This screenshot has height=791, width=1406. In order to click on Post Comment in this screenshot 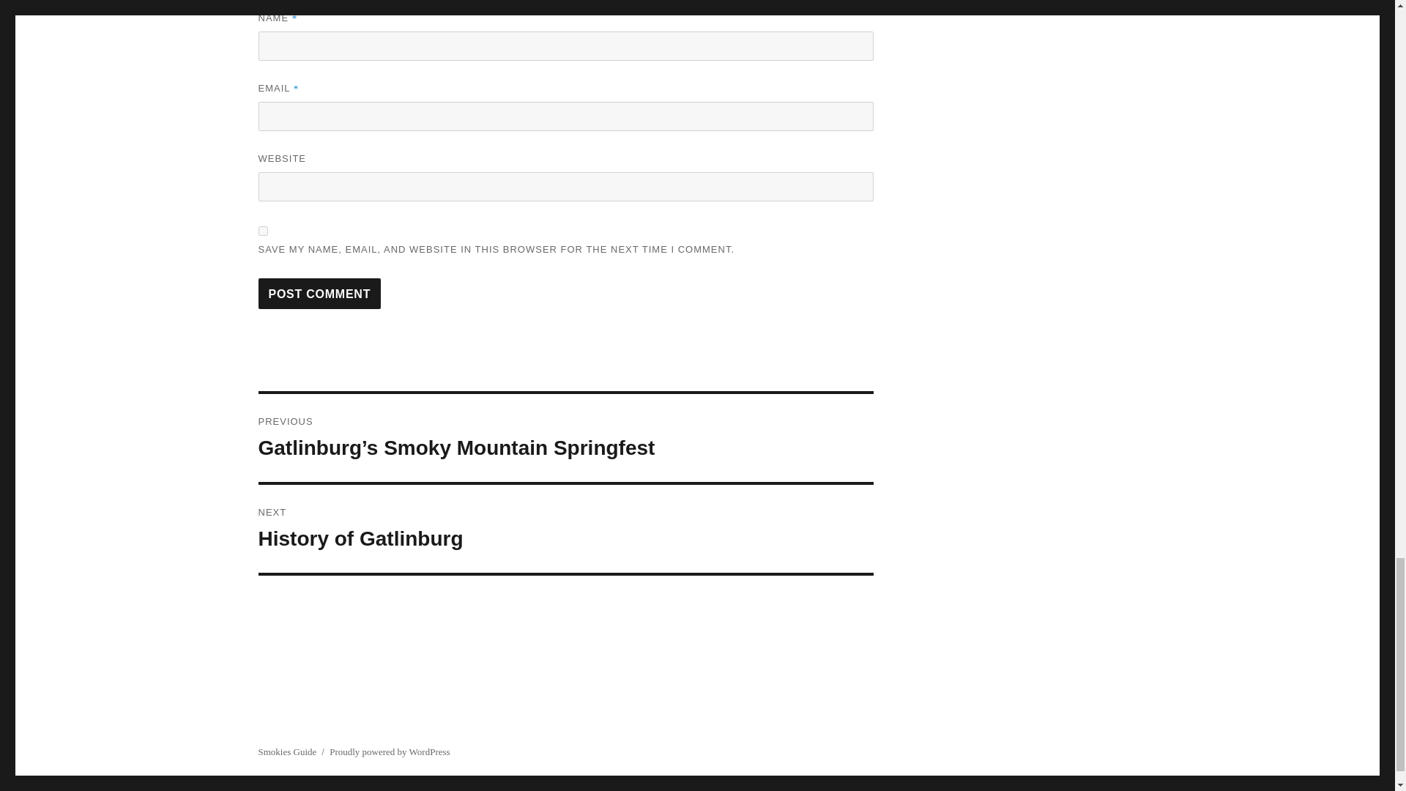, I will do `click(319, 294)`.